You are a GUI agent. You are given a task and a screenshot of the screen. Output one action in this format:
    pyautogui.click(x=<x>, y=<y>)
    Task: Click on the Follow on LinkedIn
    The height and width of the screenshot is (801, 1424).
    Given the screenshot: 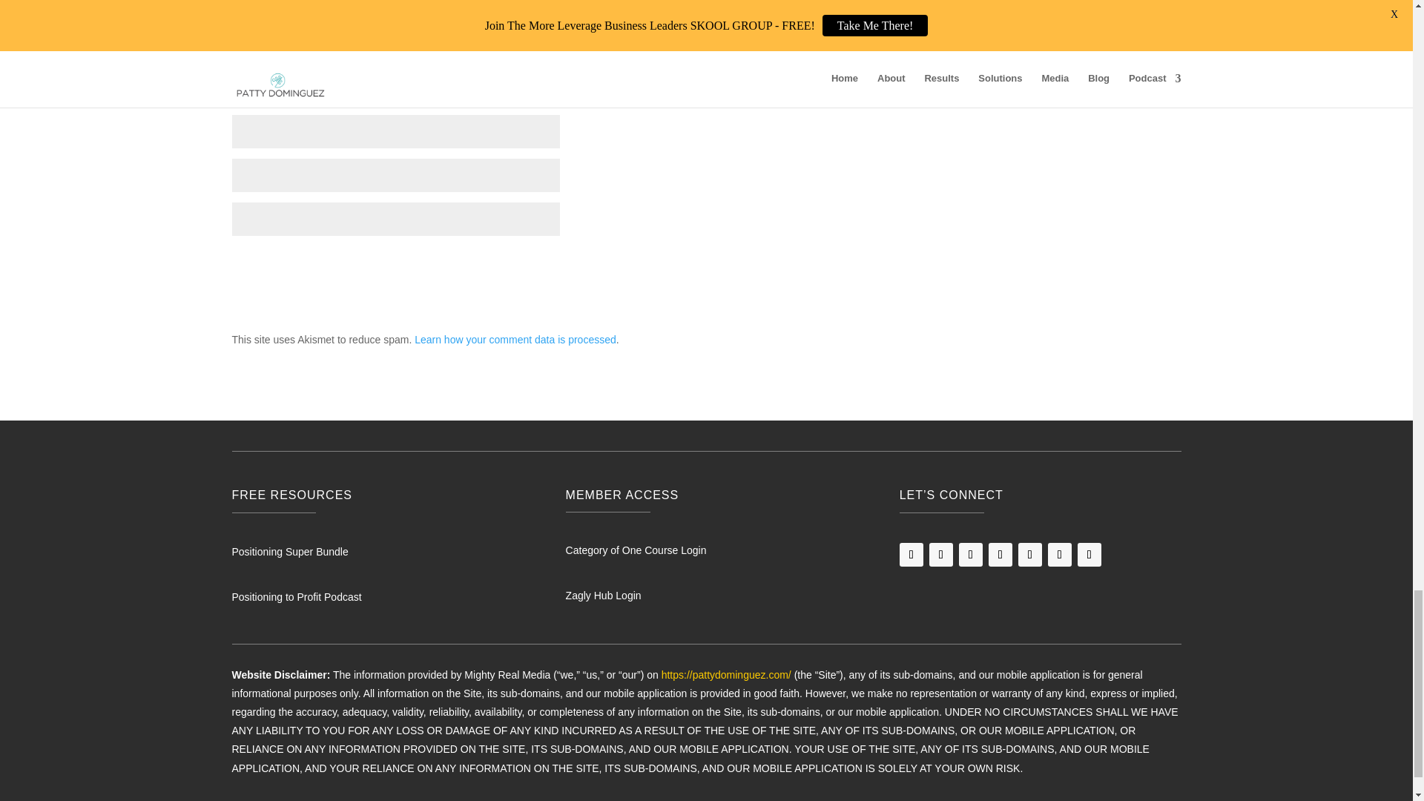 What is the action you would take?
    pyautogui.click(x=940, y=555)
    